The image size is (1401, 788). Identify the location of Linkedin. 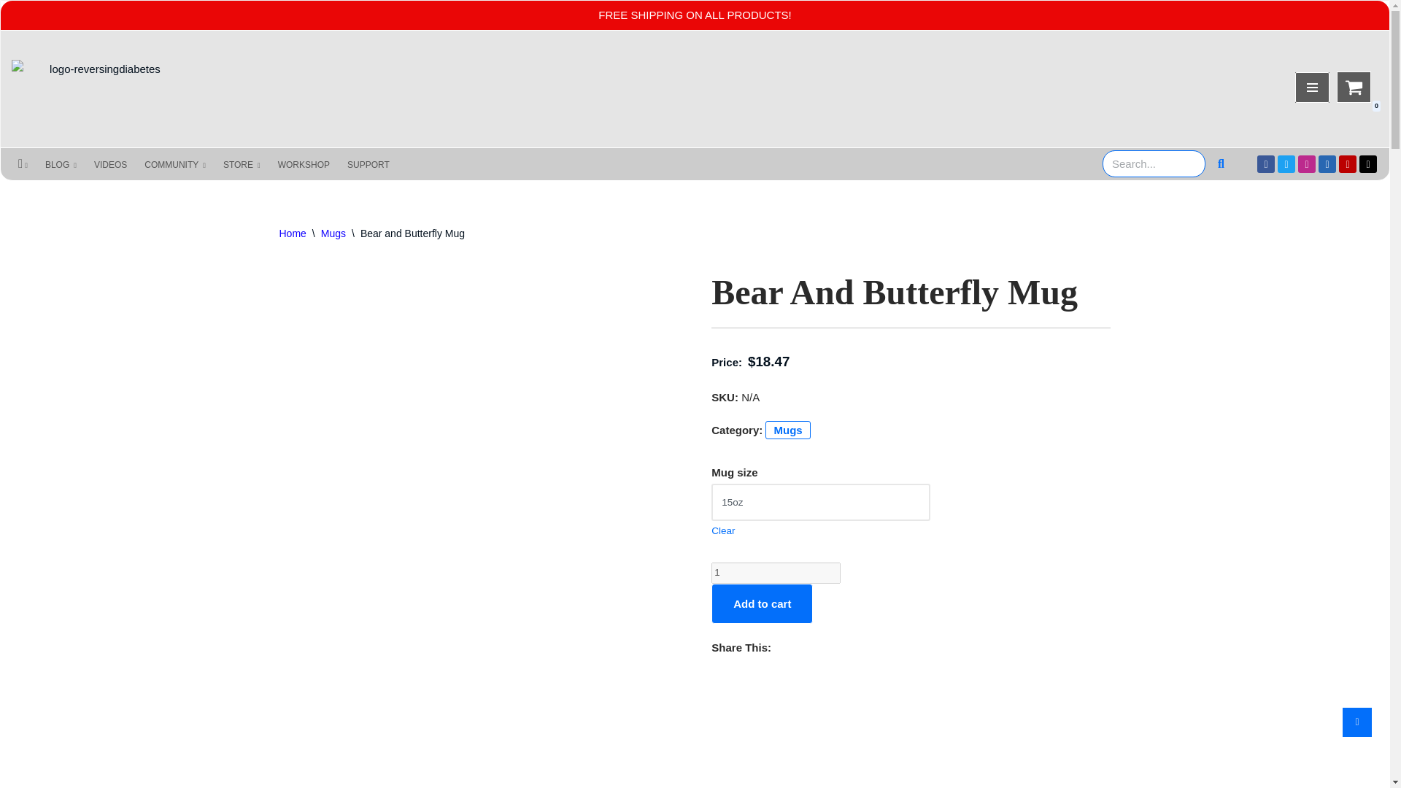
(1327, 163).